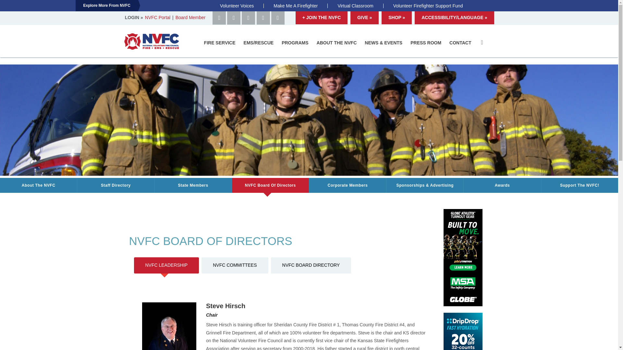  What do you see at coordinates (166, 265) in the screenshot?
I see `NVFC LEADERSHIP` at bounding box center [166, 265].